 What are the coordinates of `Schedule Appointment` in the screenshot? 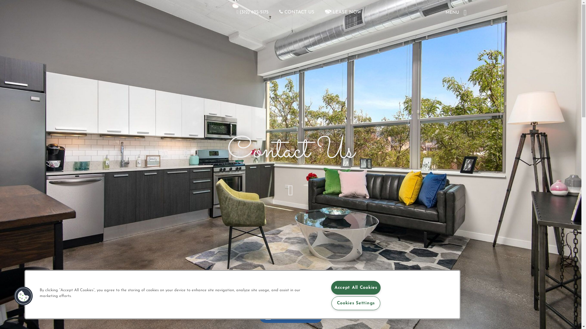 It's located at (291, 316).